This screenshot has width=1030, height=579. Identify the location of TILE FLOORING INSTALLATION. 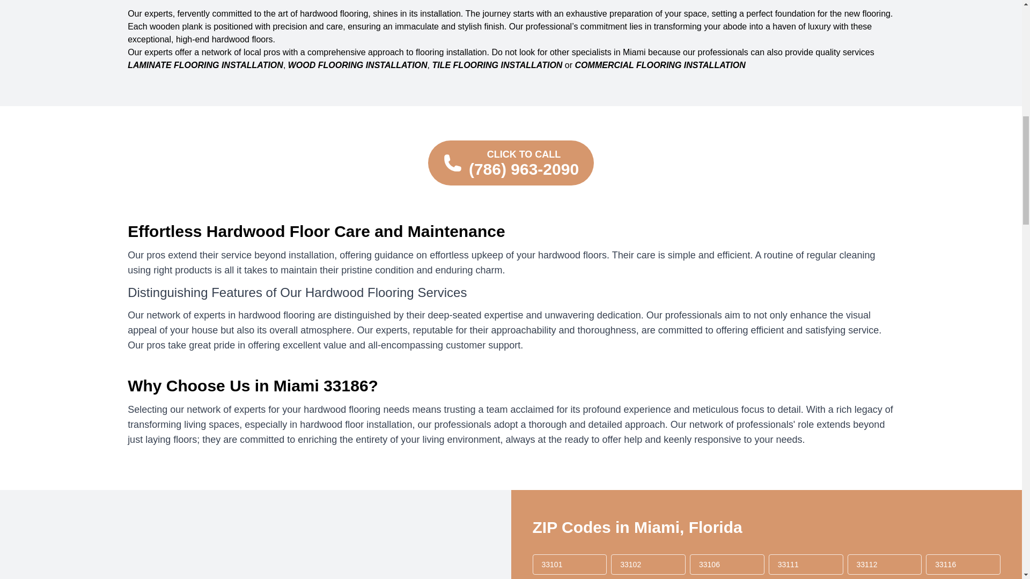
(497, 65).